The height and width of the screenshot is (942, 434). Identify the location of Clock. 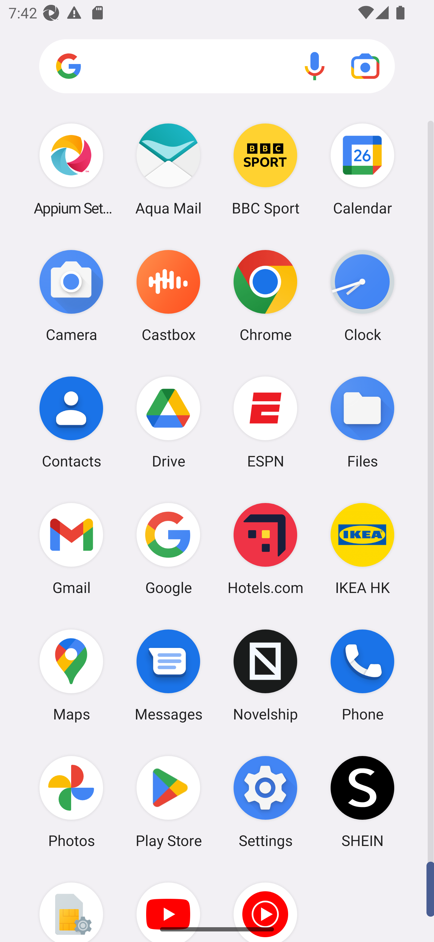
(362, 296).